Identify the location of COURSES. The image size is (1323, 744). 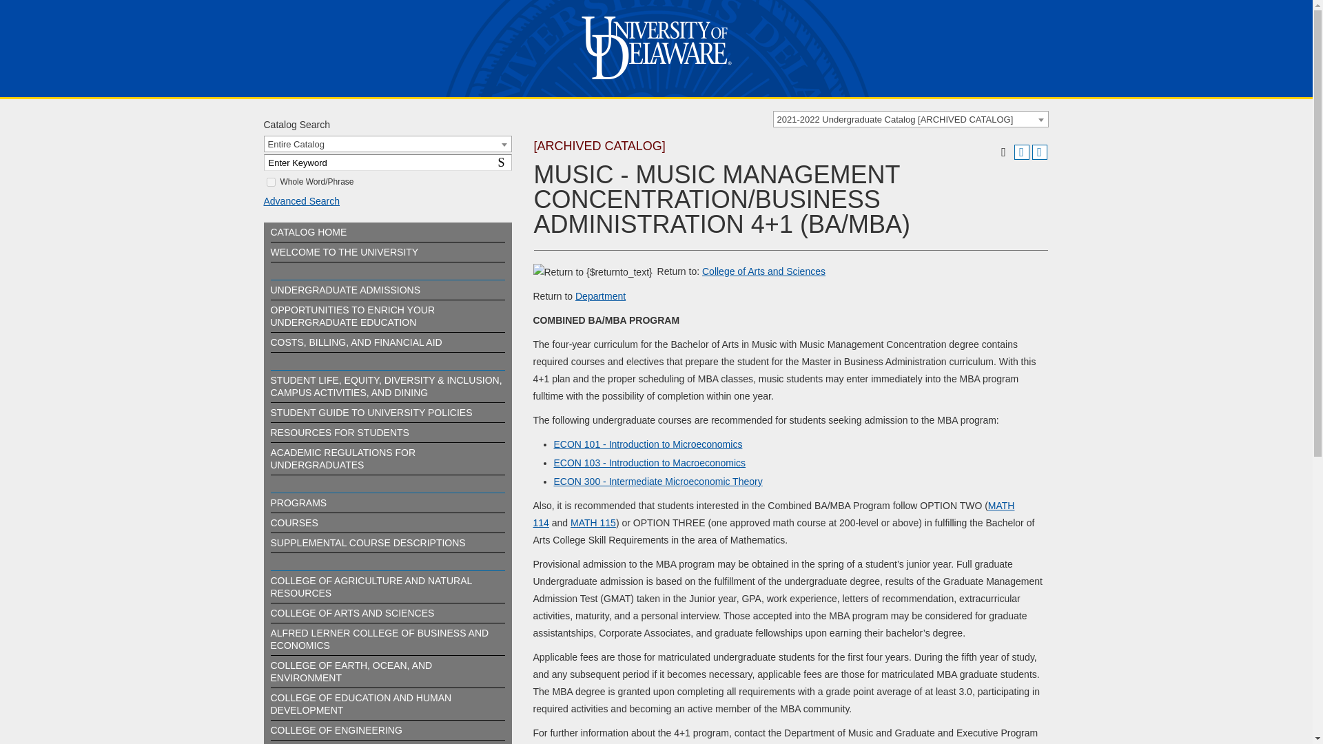
(308, 231).